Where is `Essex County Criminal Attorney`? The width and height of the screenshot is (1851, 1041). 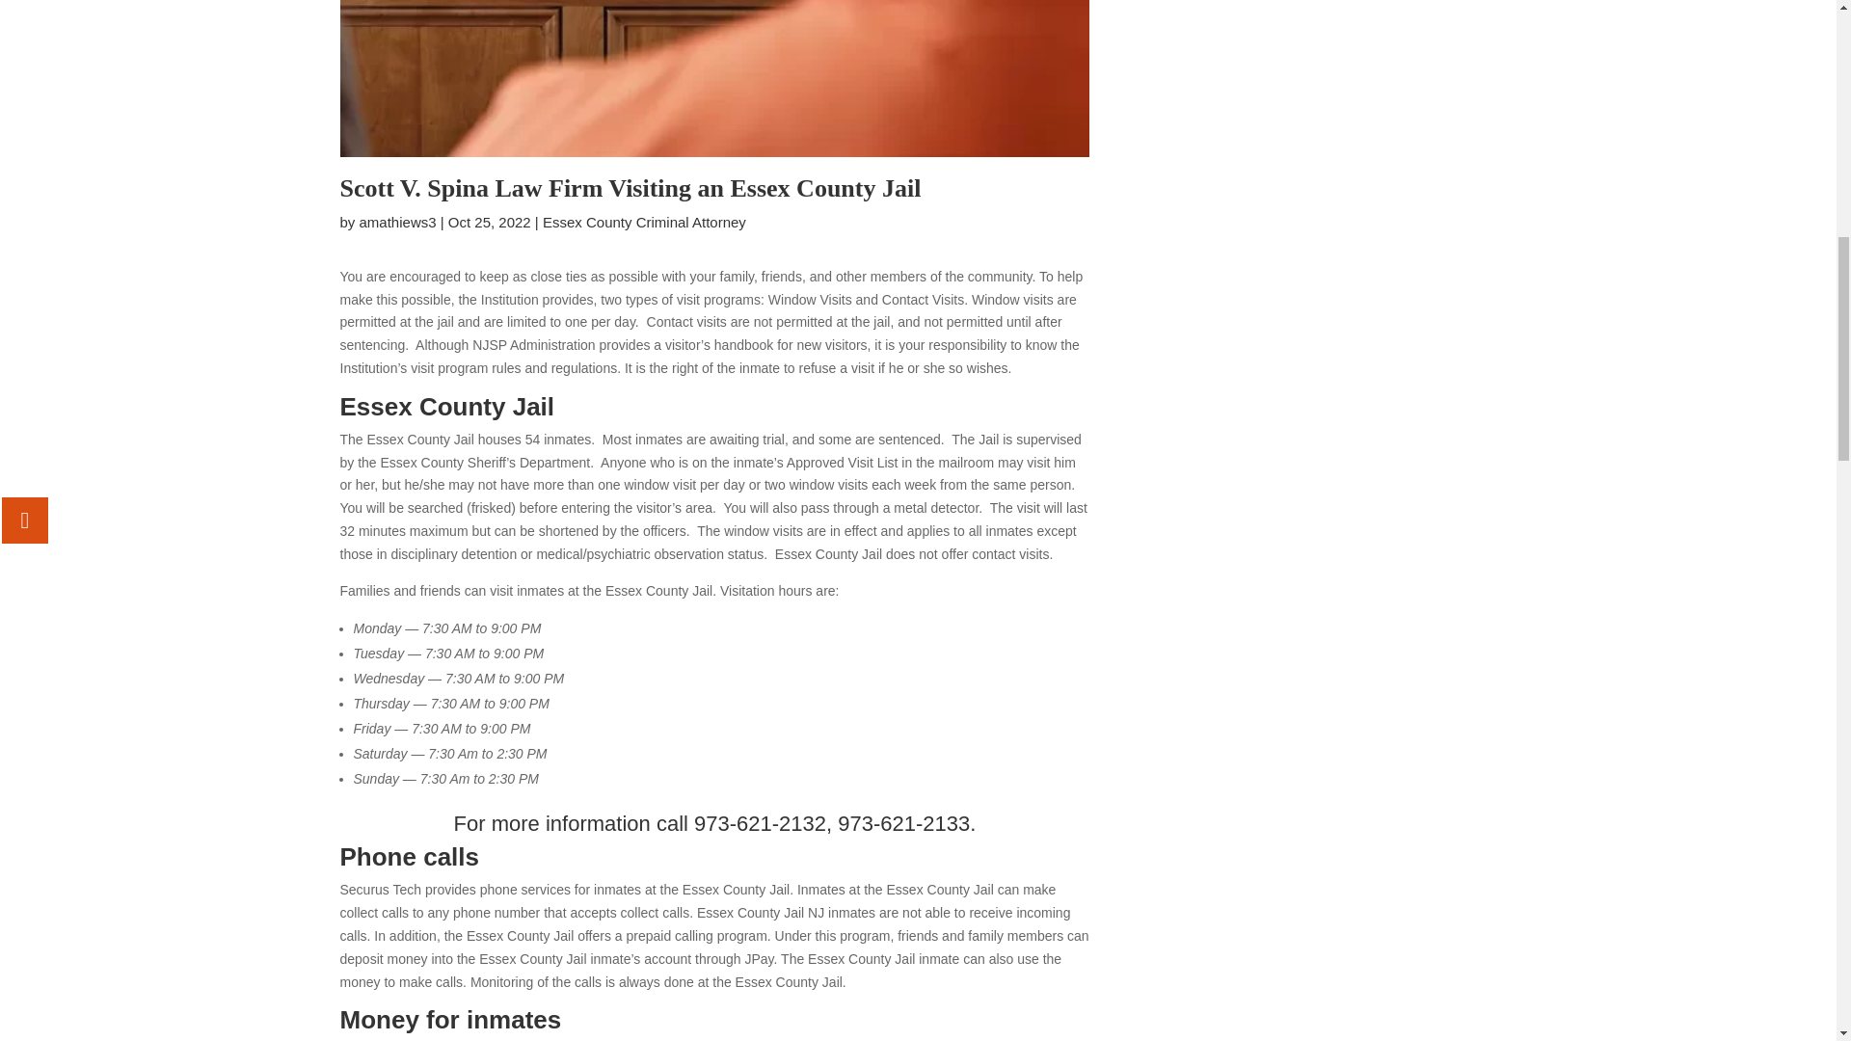 Essex County Criminal Attorney is located at coordinates (644, 222).